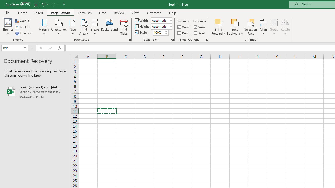  I want to click on Print Area, so click(84, 27).